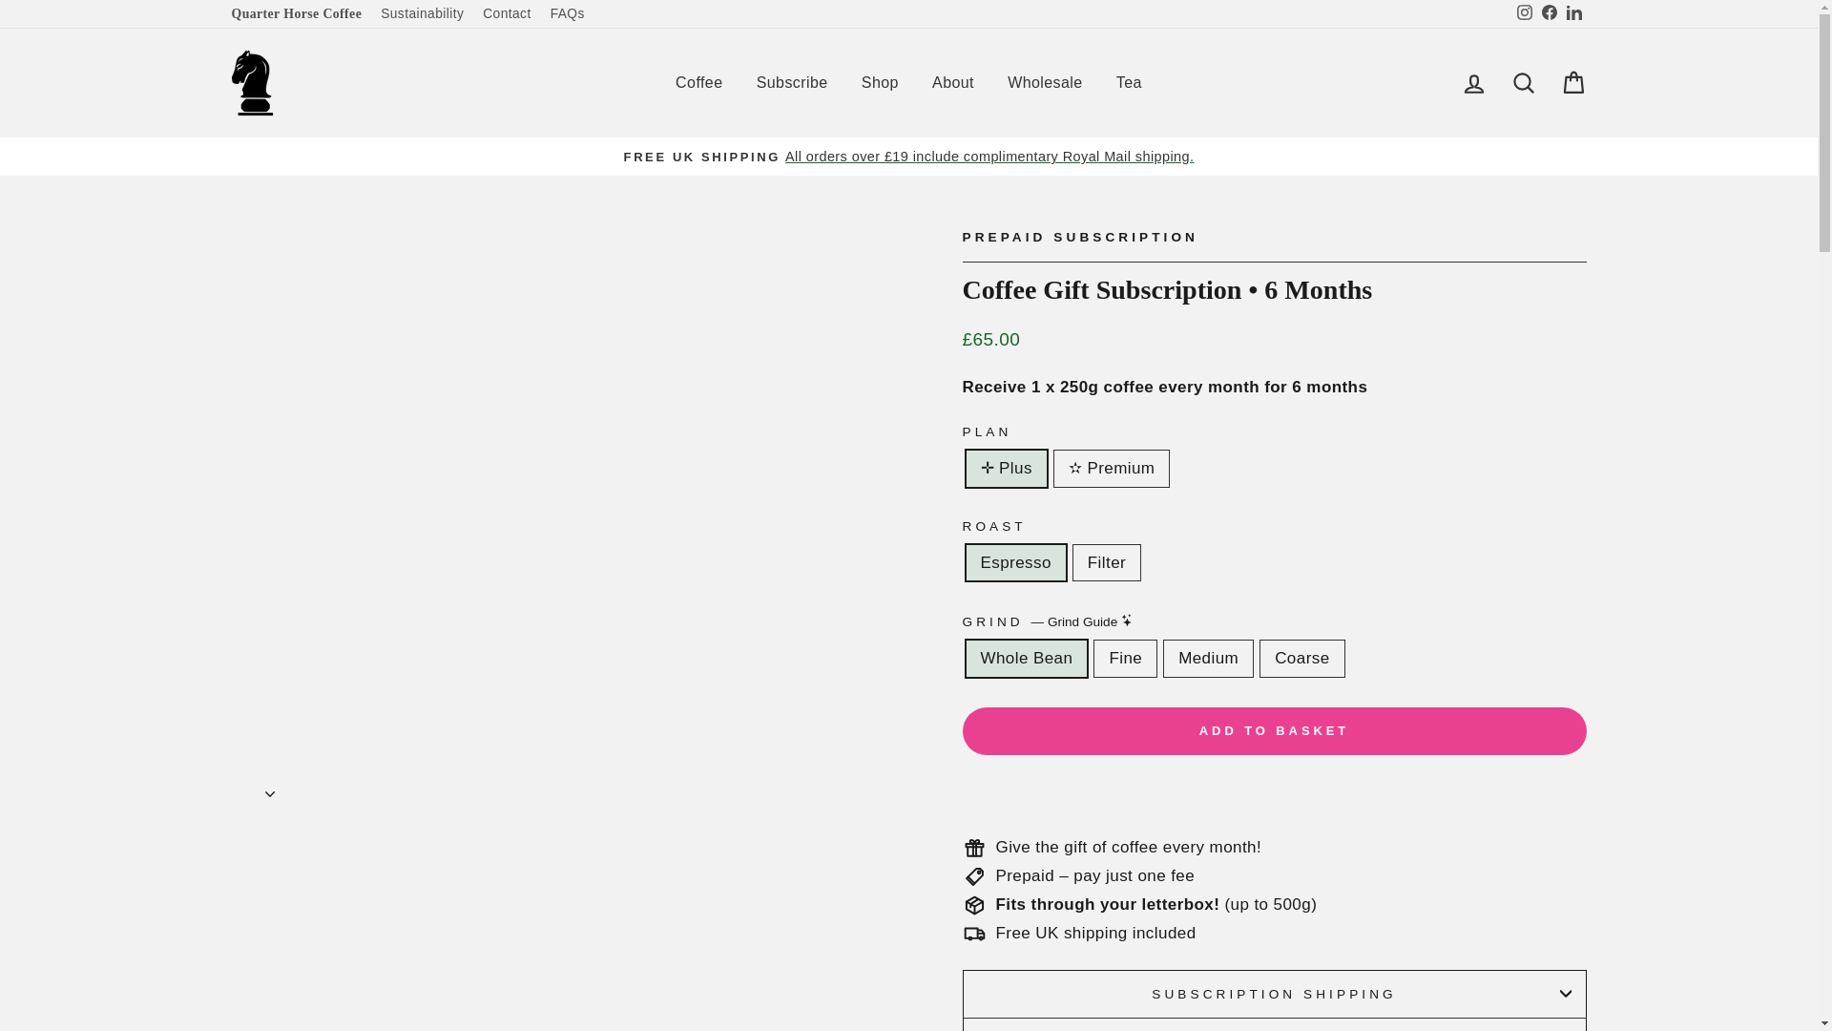 The height and width of the screenshot is (1031, 1832). I want to click on Quarter Horse Coffee on LinkedIn, so click(1572, 13).